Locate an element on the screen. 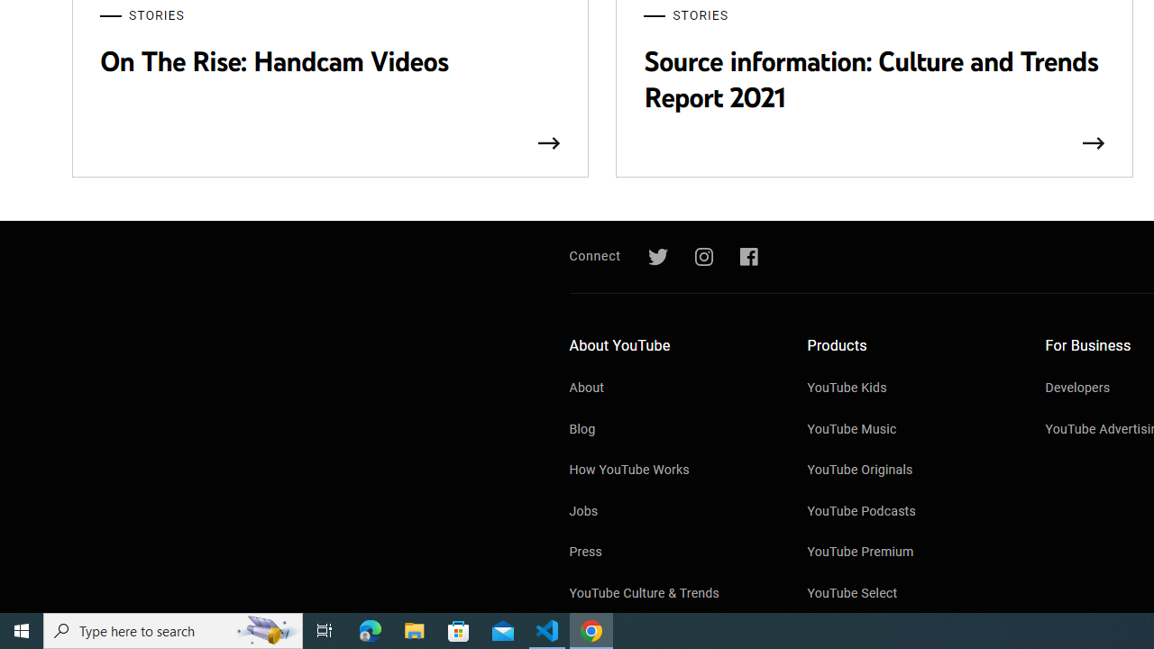 The image size is (1154, 649). Jobs is located at coordinates (671, 512).